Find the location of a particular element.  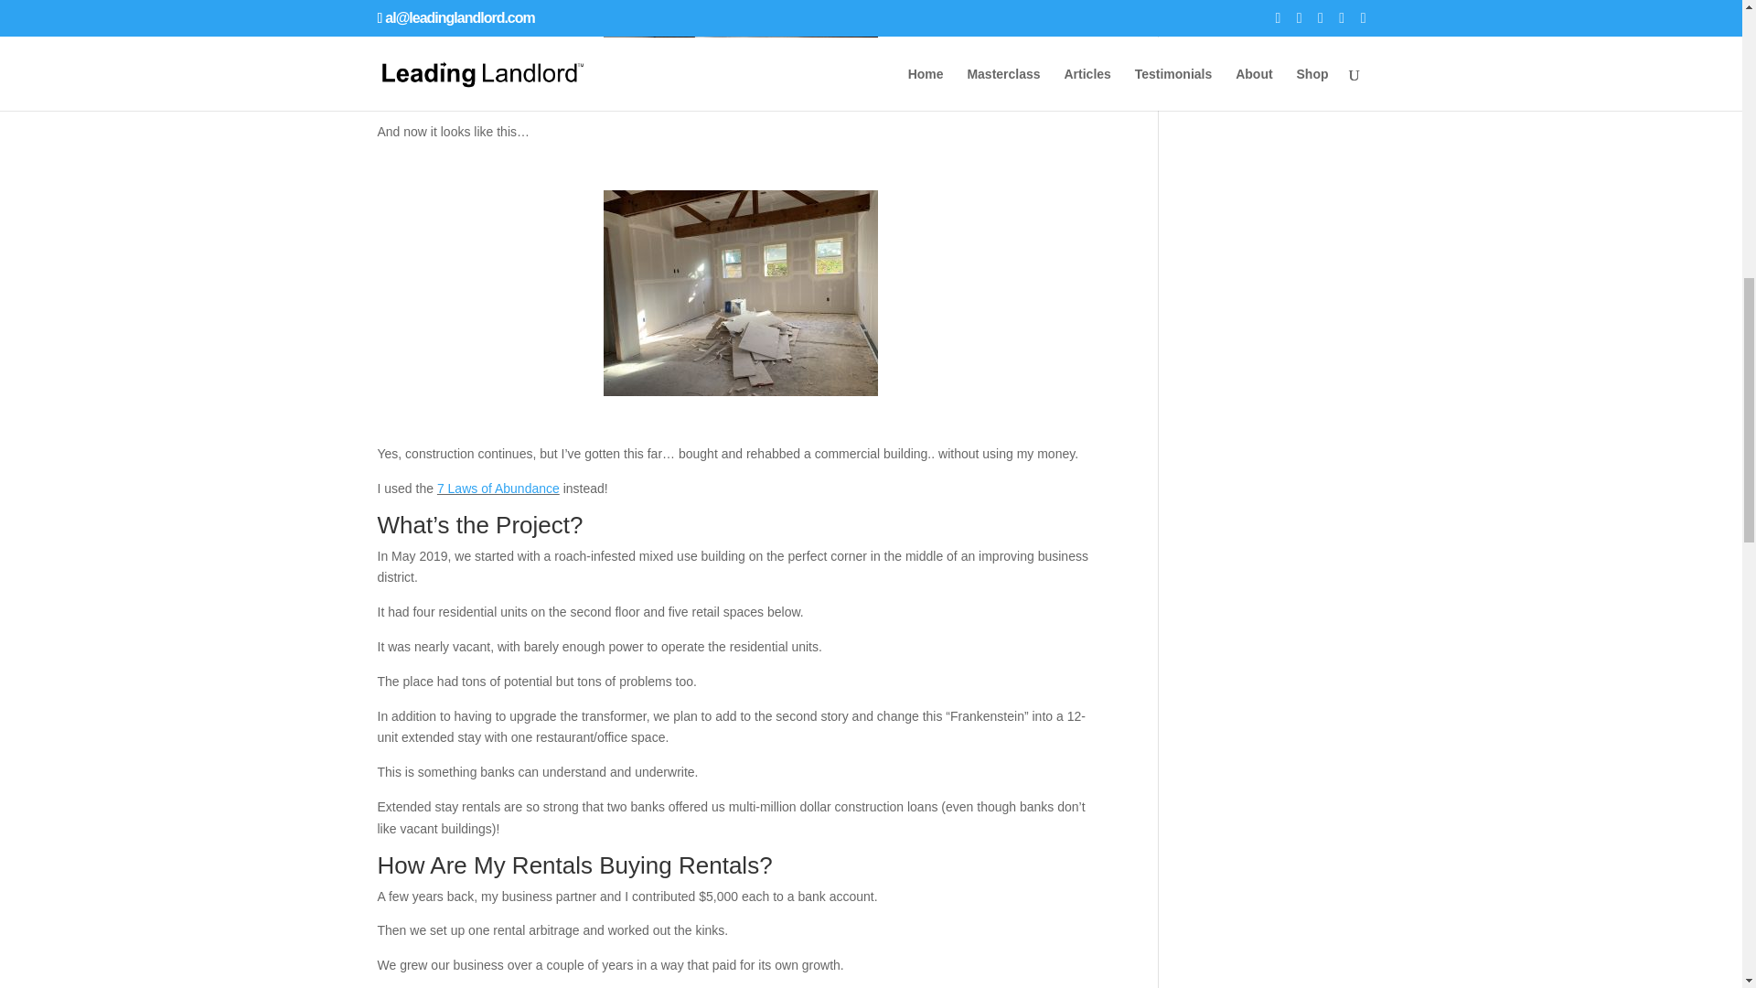

7 Laws of Abundance is located at coordinates (498, 489).